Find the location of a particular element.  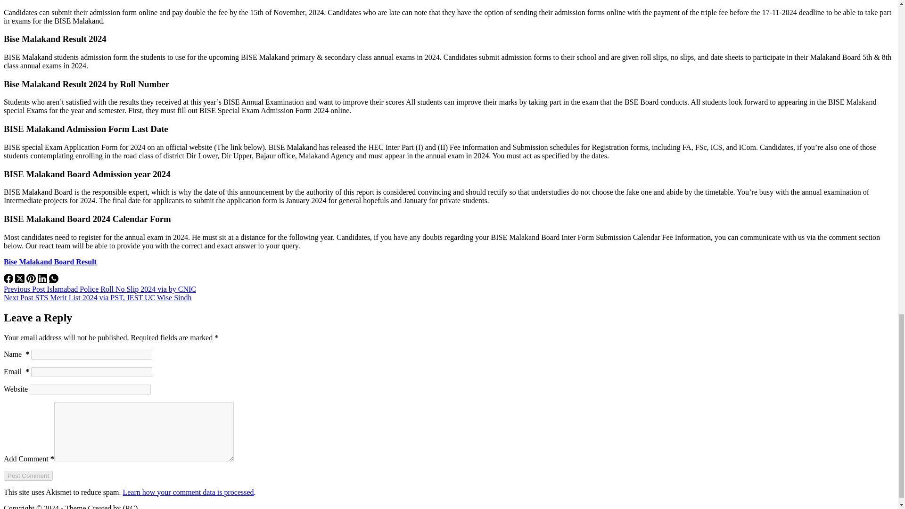

Bise Malakand Board Result is located at coordinates (50, 261).